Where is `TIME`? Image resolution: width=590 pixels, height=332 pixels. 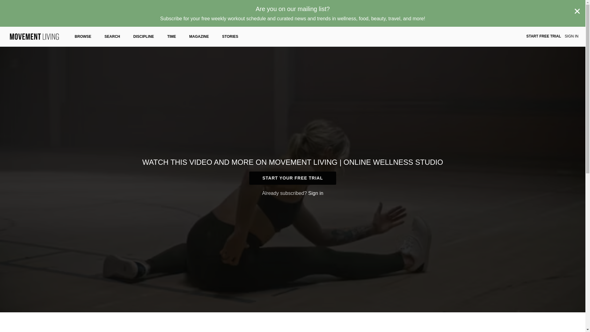 TIME is located at coordinates (171, 37).